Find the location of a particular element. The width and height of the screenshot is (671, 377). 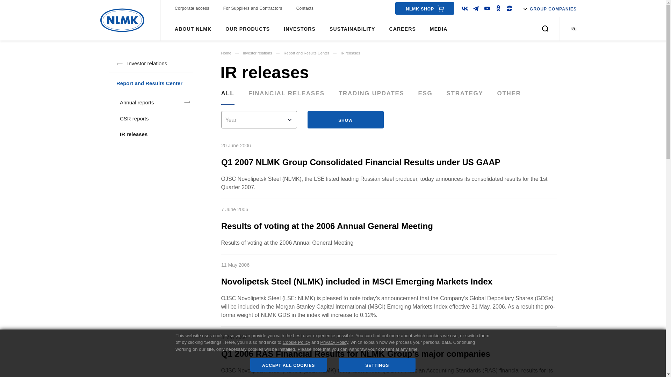

SUSTAINABILITY is located at coordinates (352, 29).